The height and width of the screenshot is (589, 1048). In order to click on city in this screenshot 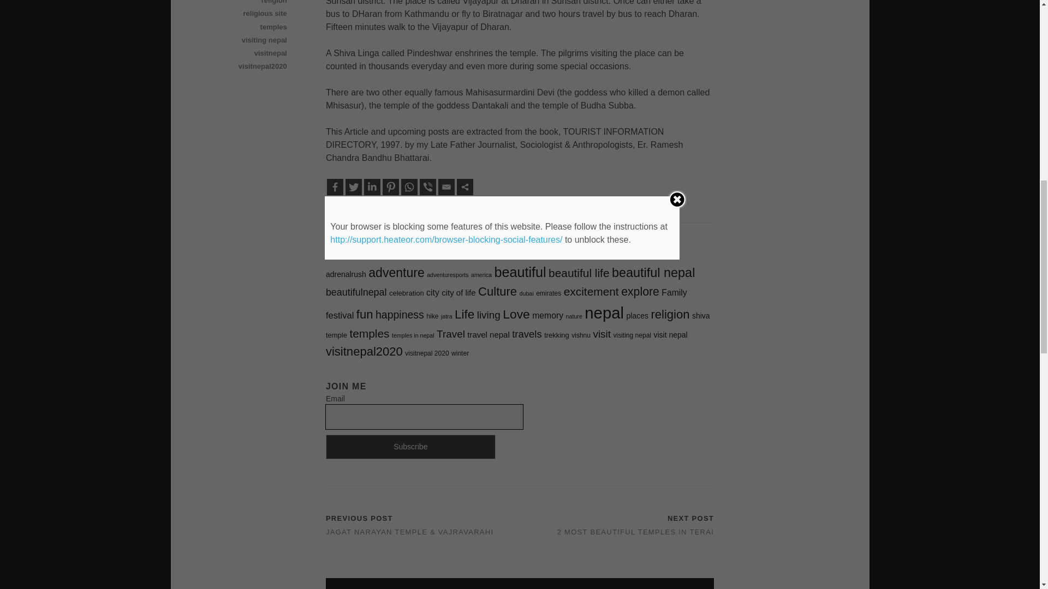, I will do `click(432, 292)`.